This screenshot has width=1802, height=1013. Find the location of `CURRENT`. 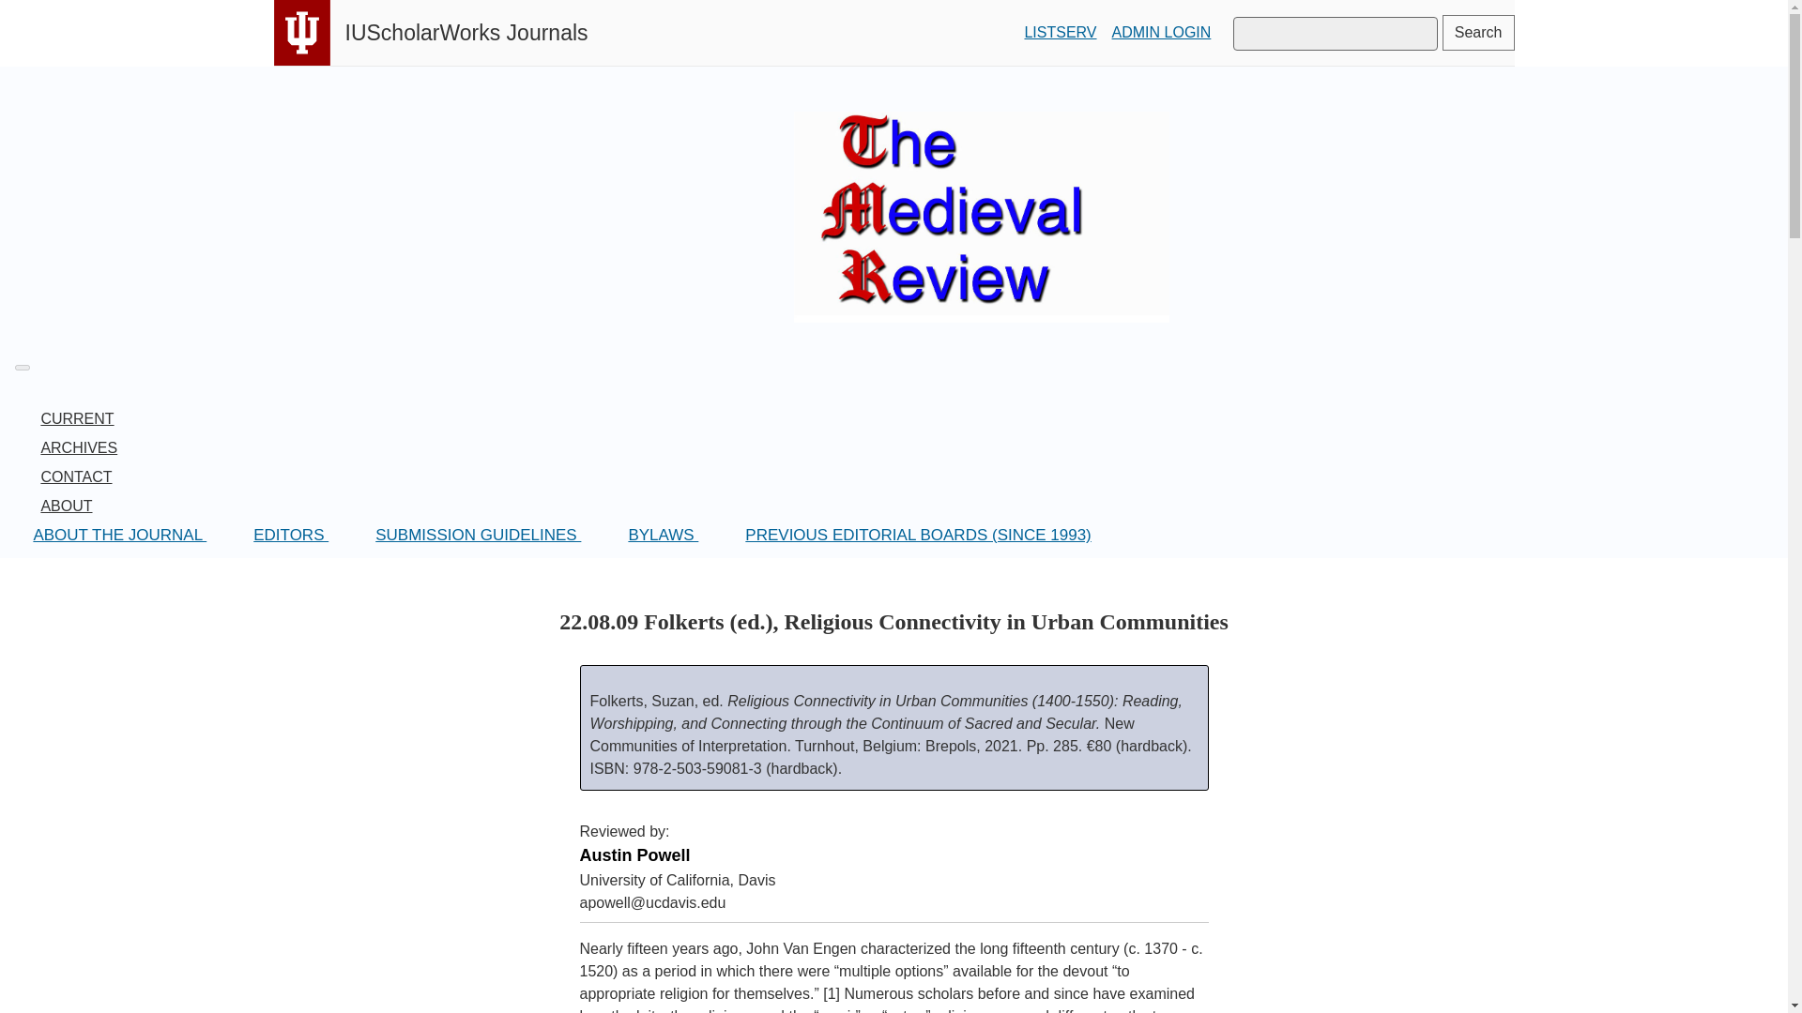

CURRENT is located at coordinates (77, 418).